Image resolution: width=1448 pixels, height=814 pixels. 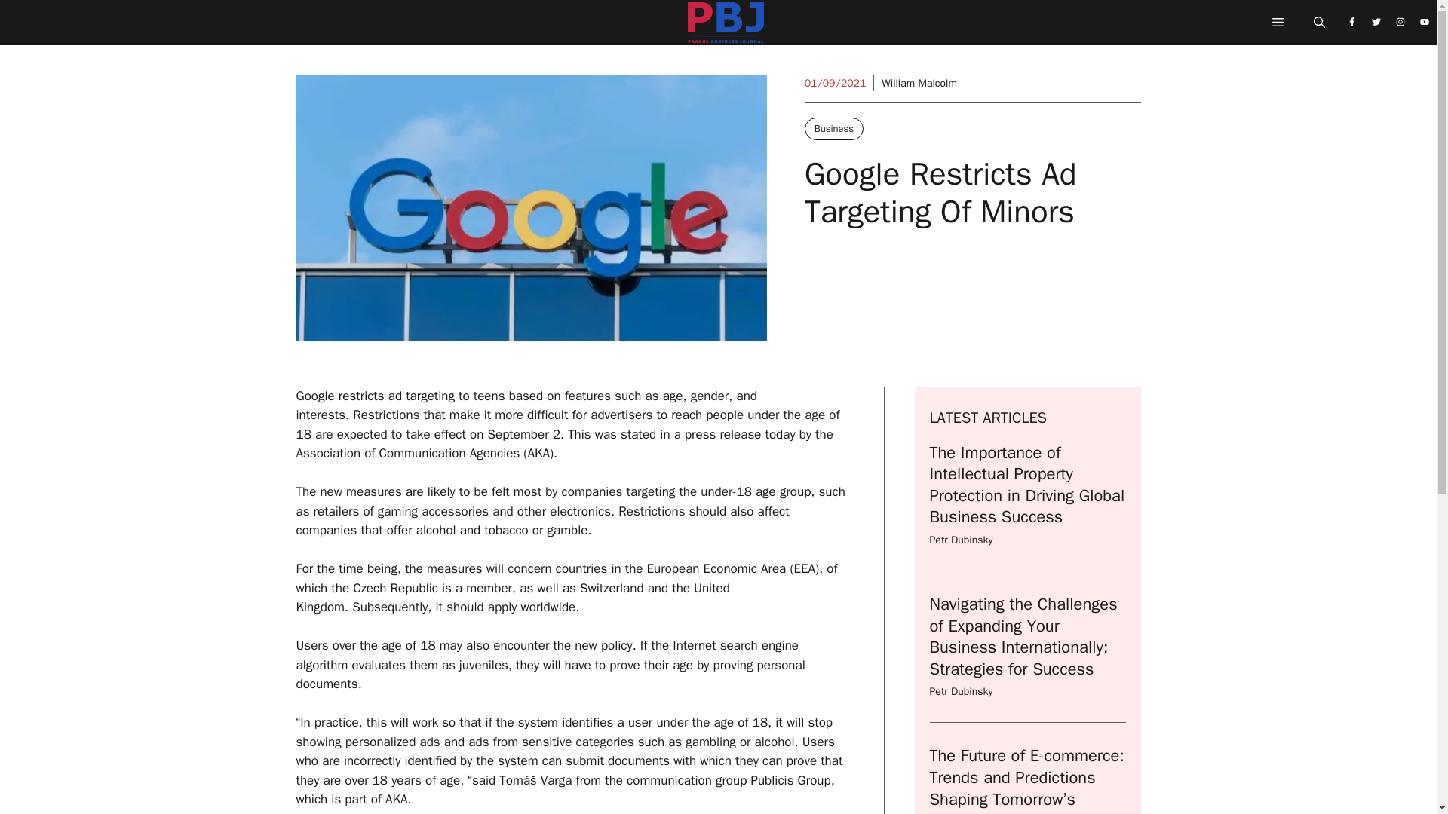 I want to click on Petr Dubinsky, so click(x=961, y=691).